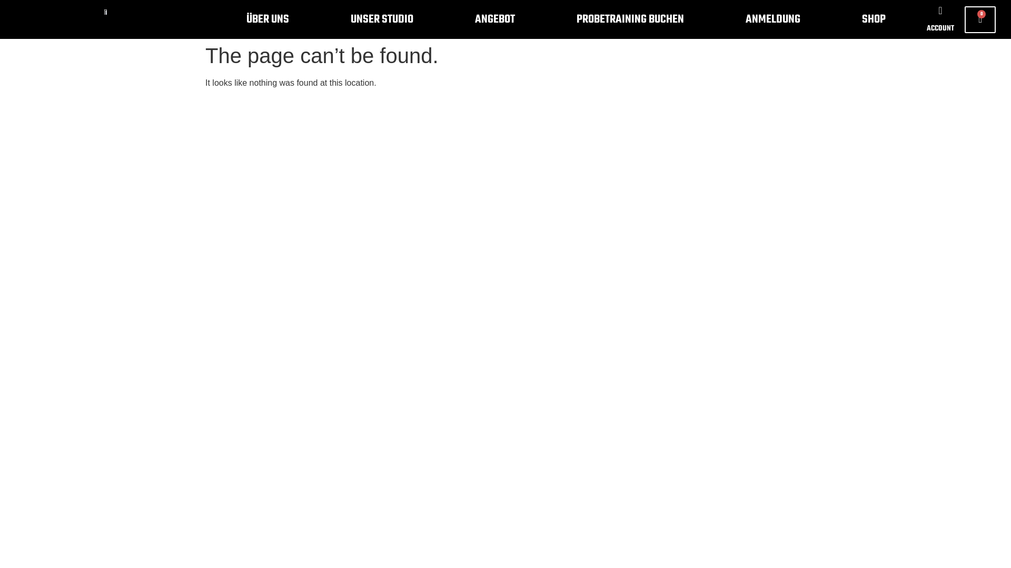 This screenshot has width=1011, height=568. I want to click on PROBETRAINING BUCHEN, so click(630, 19).